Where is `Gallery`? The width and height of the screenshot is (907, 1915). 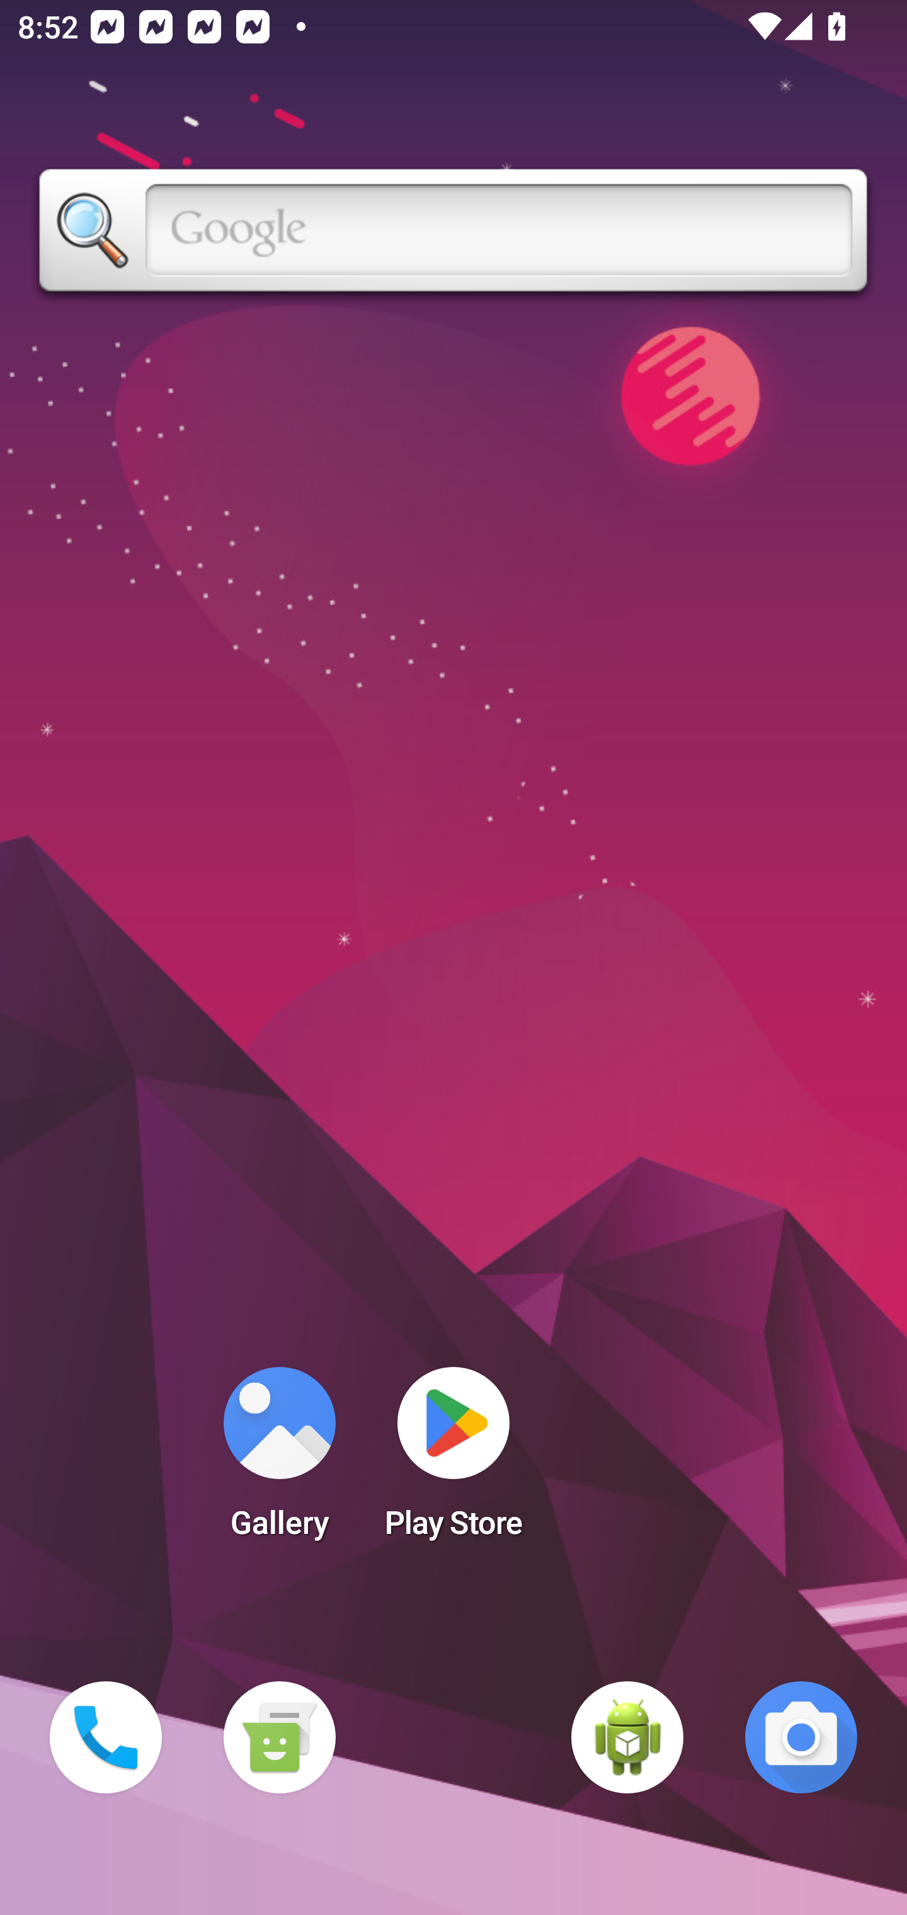 Gallery is located at coordinates (279, 1460).